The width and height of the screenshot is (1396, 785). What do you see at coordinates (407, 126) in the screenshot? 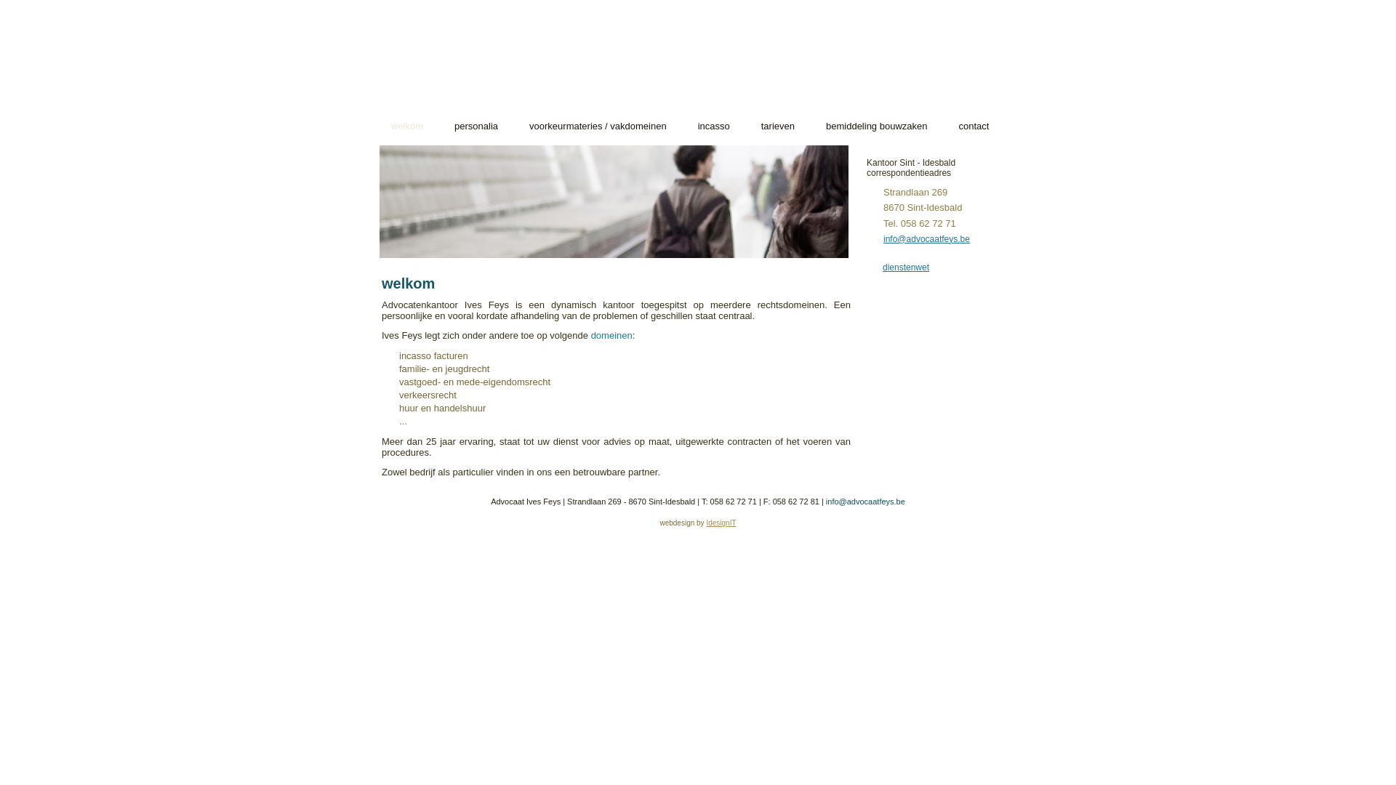
I see `welkom` at bounding box center [407, 126].